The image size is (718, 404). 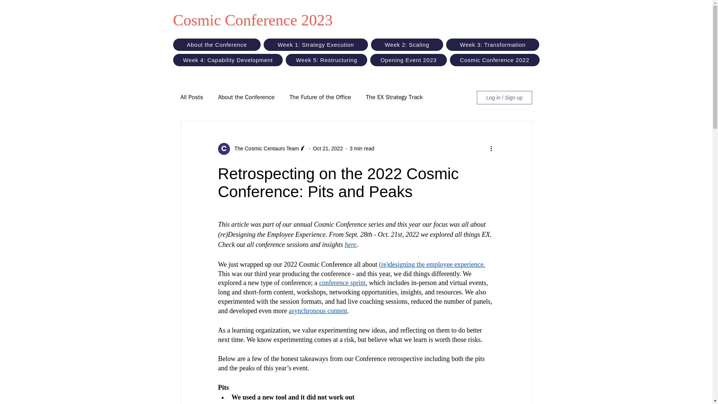 What do you see at coordinates (362, 148) in the screenshot?
I see `3 min read` at bounding box center [362, 148].